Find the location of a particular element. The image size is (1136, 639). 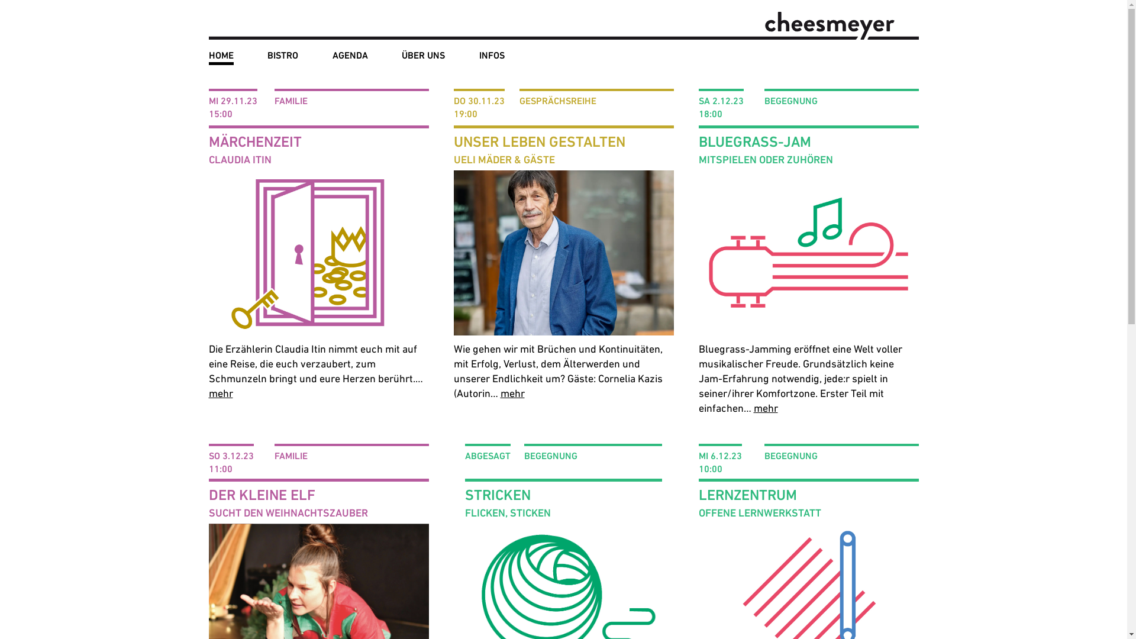

MITMACHEN is located at coordinates (505, 73).